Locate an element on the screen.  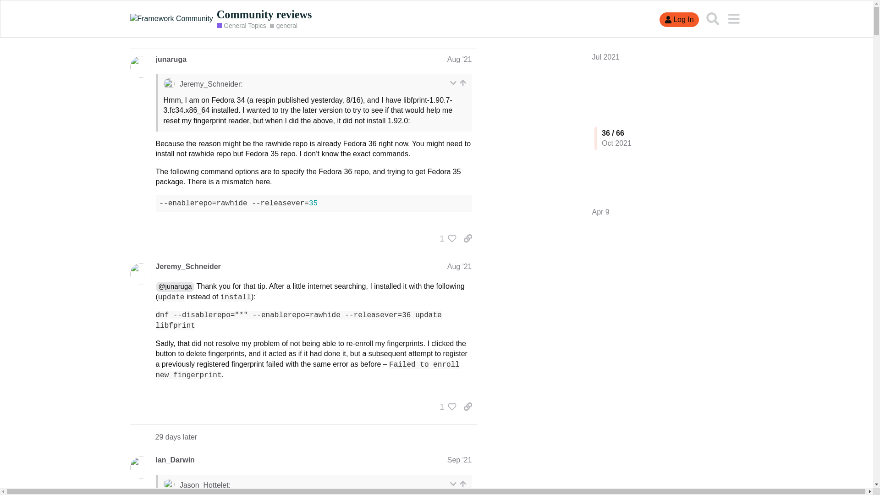
Jul 2021 is located at coordinates (606, 57).